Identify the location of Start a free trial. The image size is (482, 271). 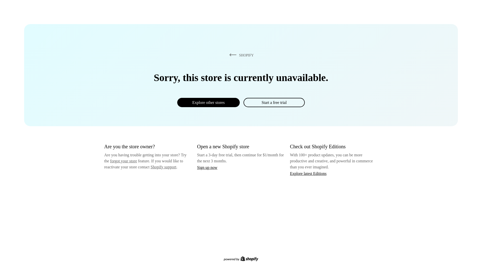
(274, 102).